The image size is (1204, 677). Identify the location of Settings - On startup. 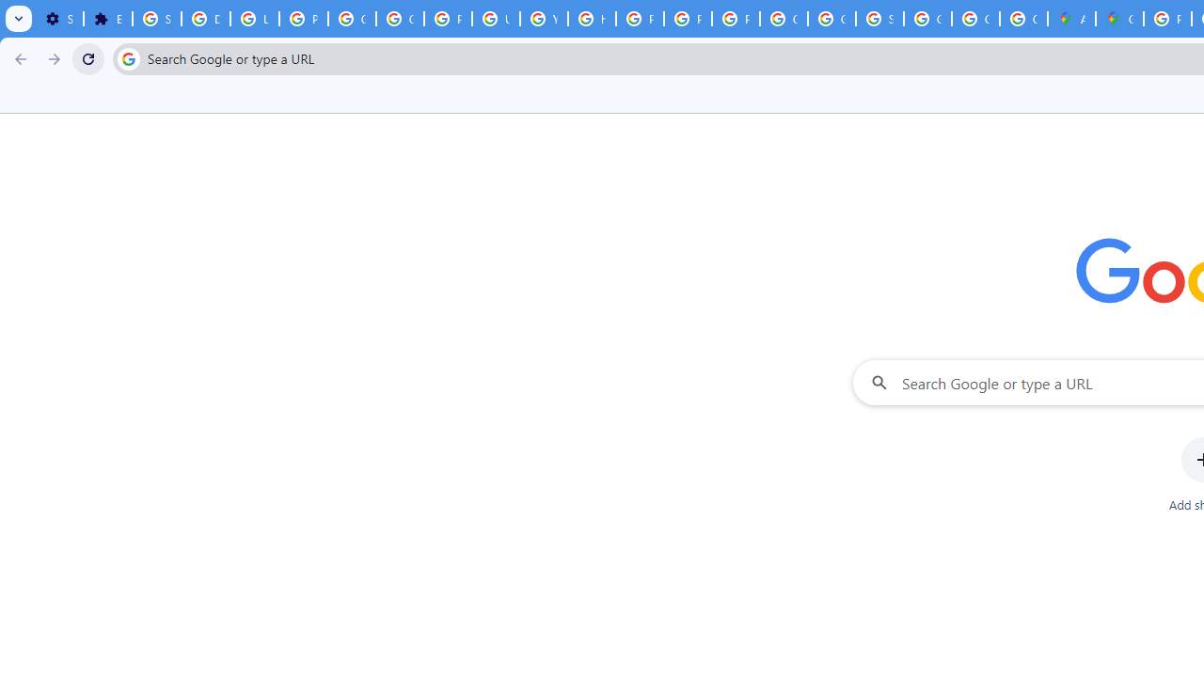
(59, 19).